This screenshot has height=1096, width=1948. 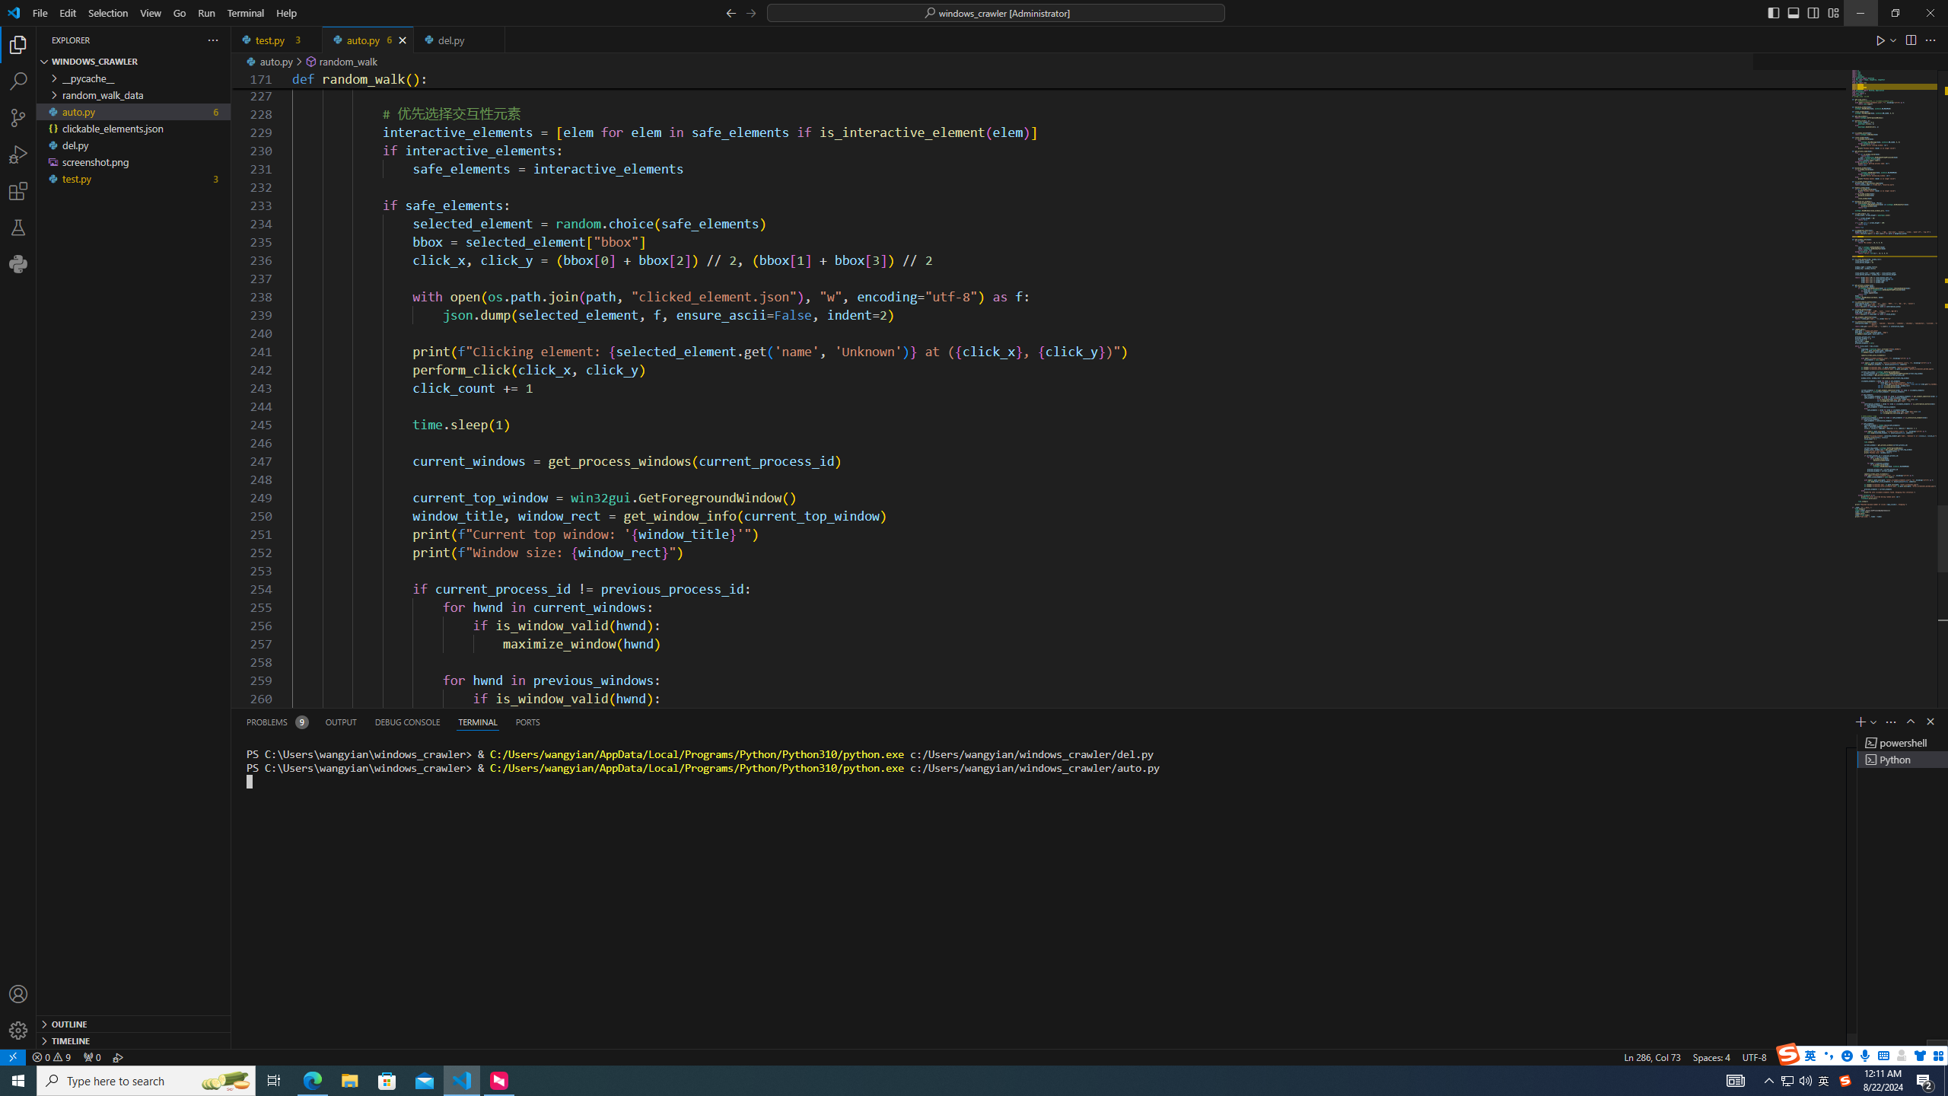 I want to click on Toggle Panel (Ctrl+J), so click(x=1793, y=12).